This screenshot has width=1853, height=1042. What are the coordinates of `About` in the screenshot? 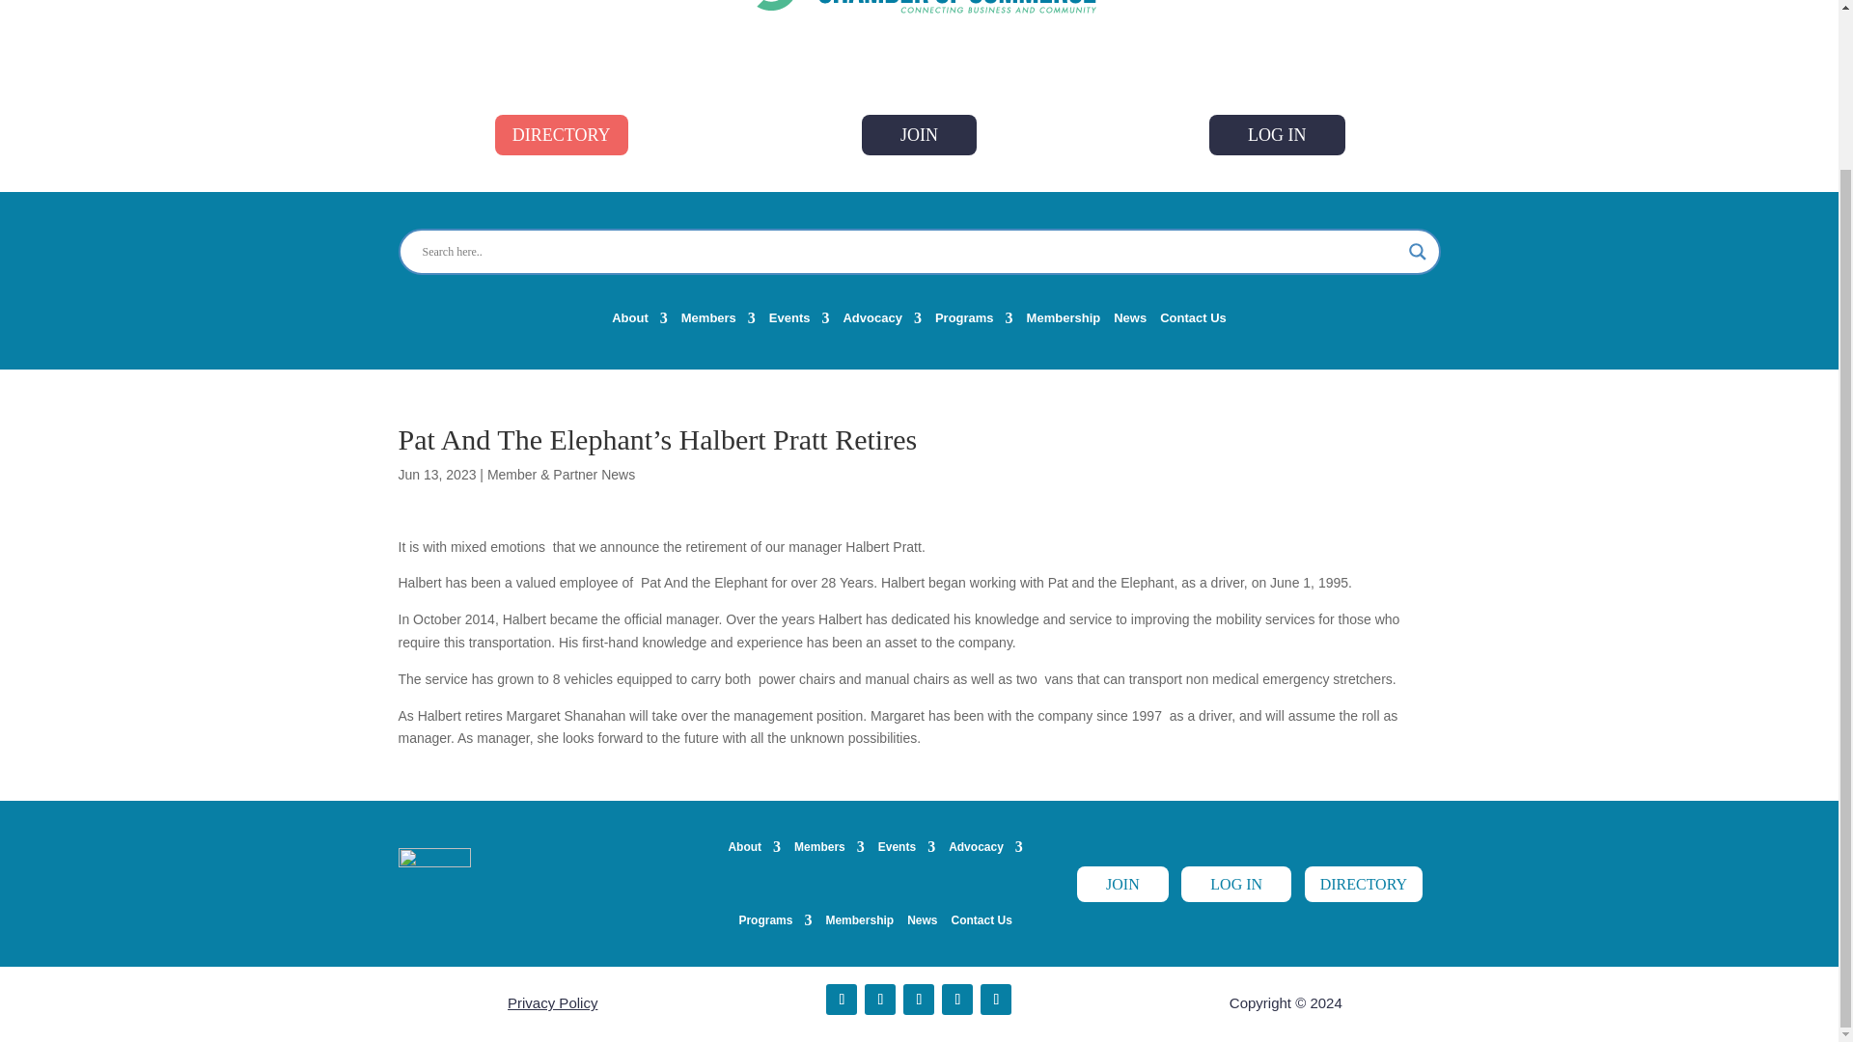 It's located at (639, 321).